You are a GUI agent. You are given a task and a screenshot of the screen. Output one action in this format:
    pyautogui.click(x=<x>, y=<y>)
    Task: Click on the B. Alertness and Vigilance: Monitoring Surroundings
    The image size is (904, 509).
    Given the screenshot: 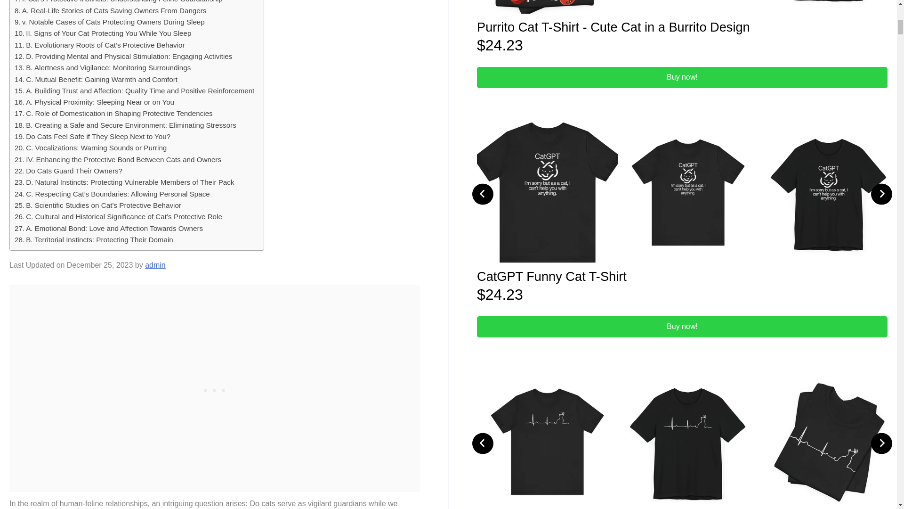 What is the action you would take?
    pyautogui.click(x=103, y=67)
    